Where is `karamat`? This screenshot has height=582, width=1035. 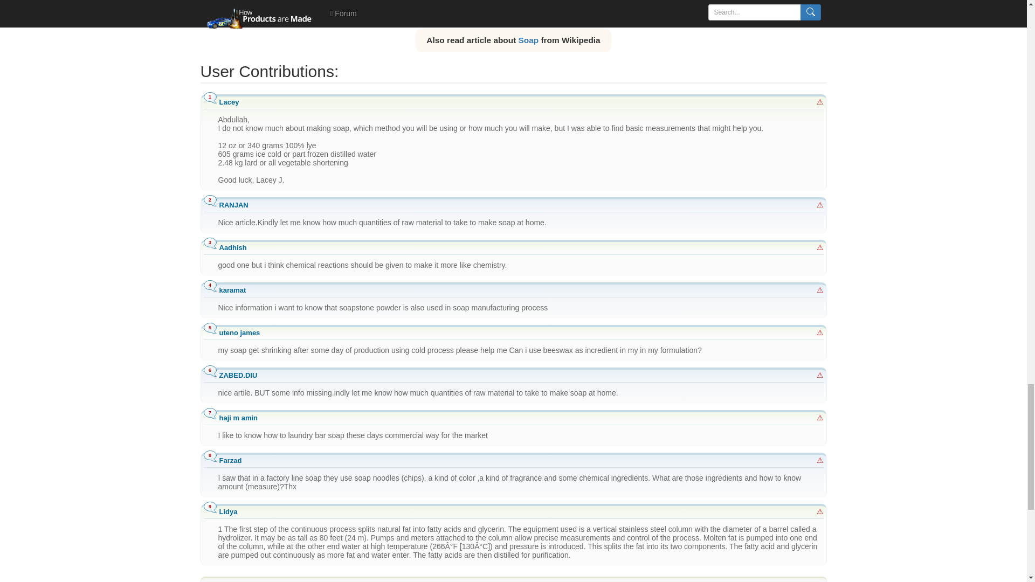 karamat is located at coordinates (232, 290).